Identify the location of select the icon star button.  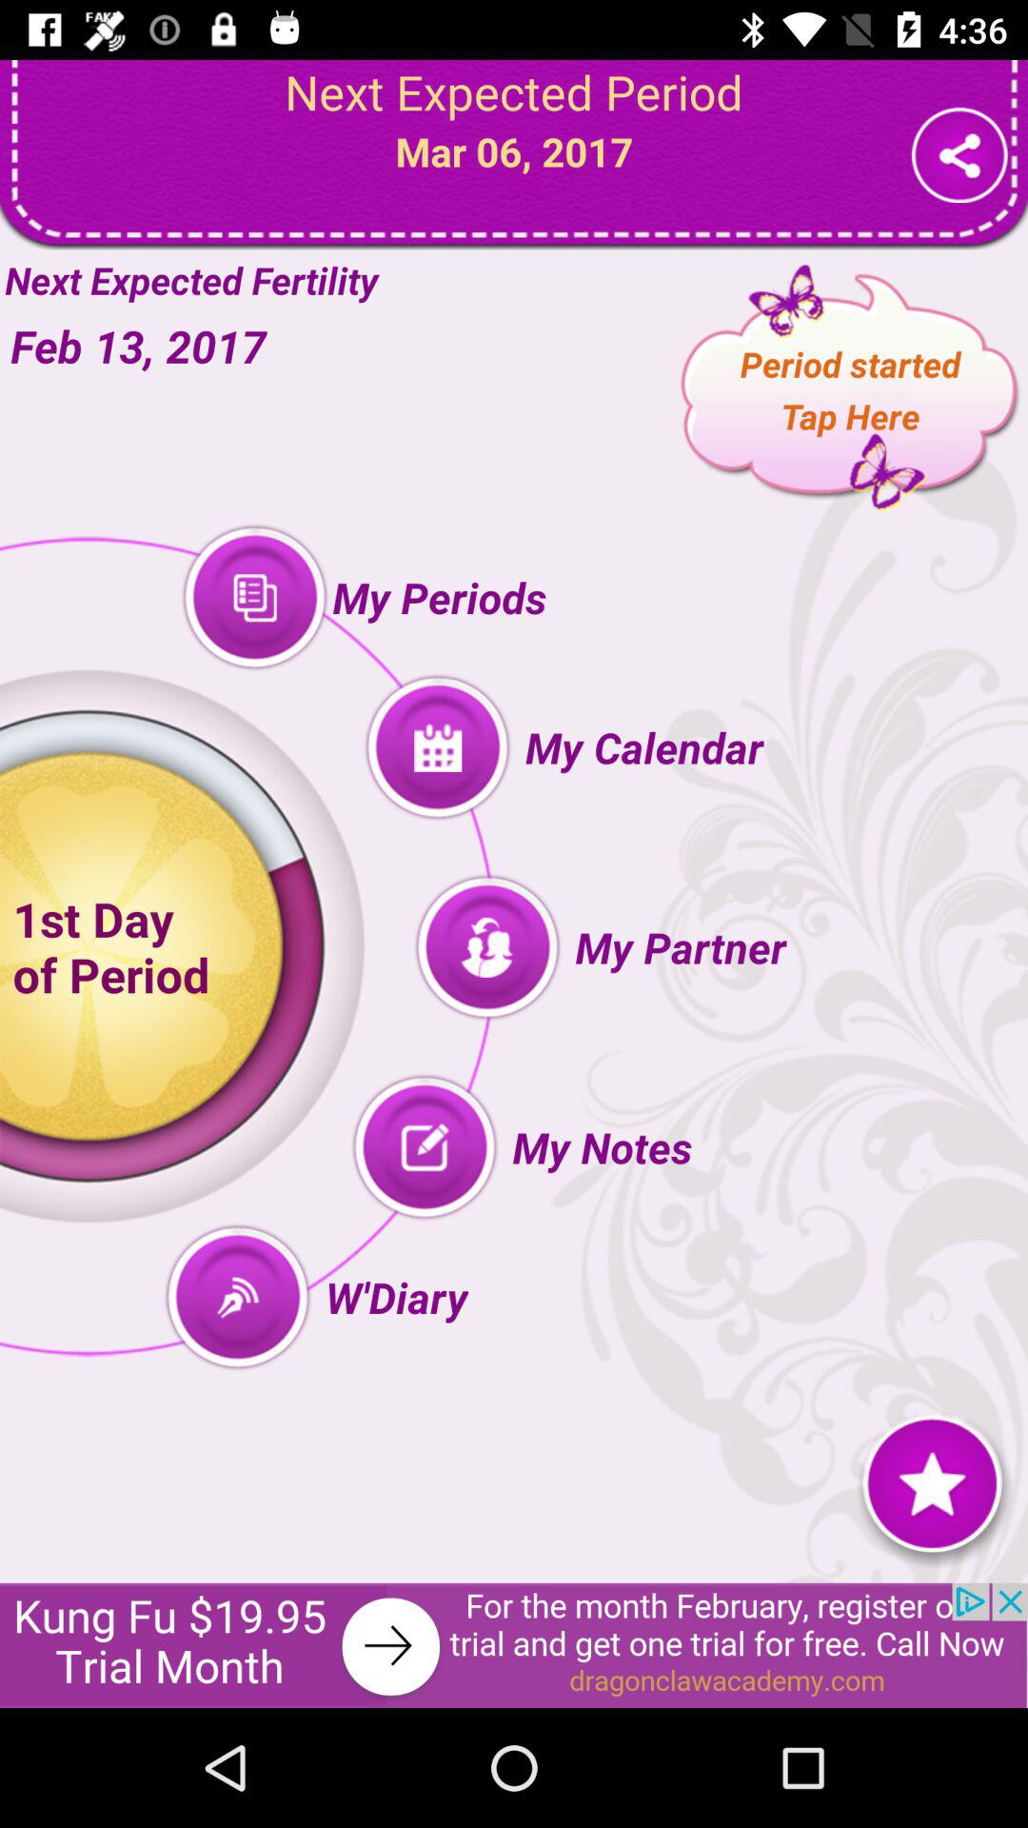
(933, 1481).